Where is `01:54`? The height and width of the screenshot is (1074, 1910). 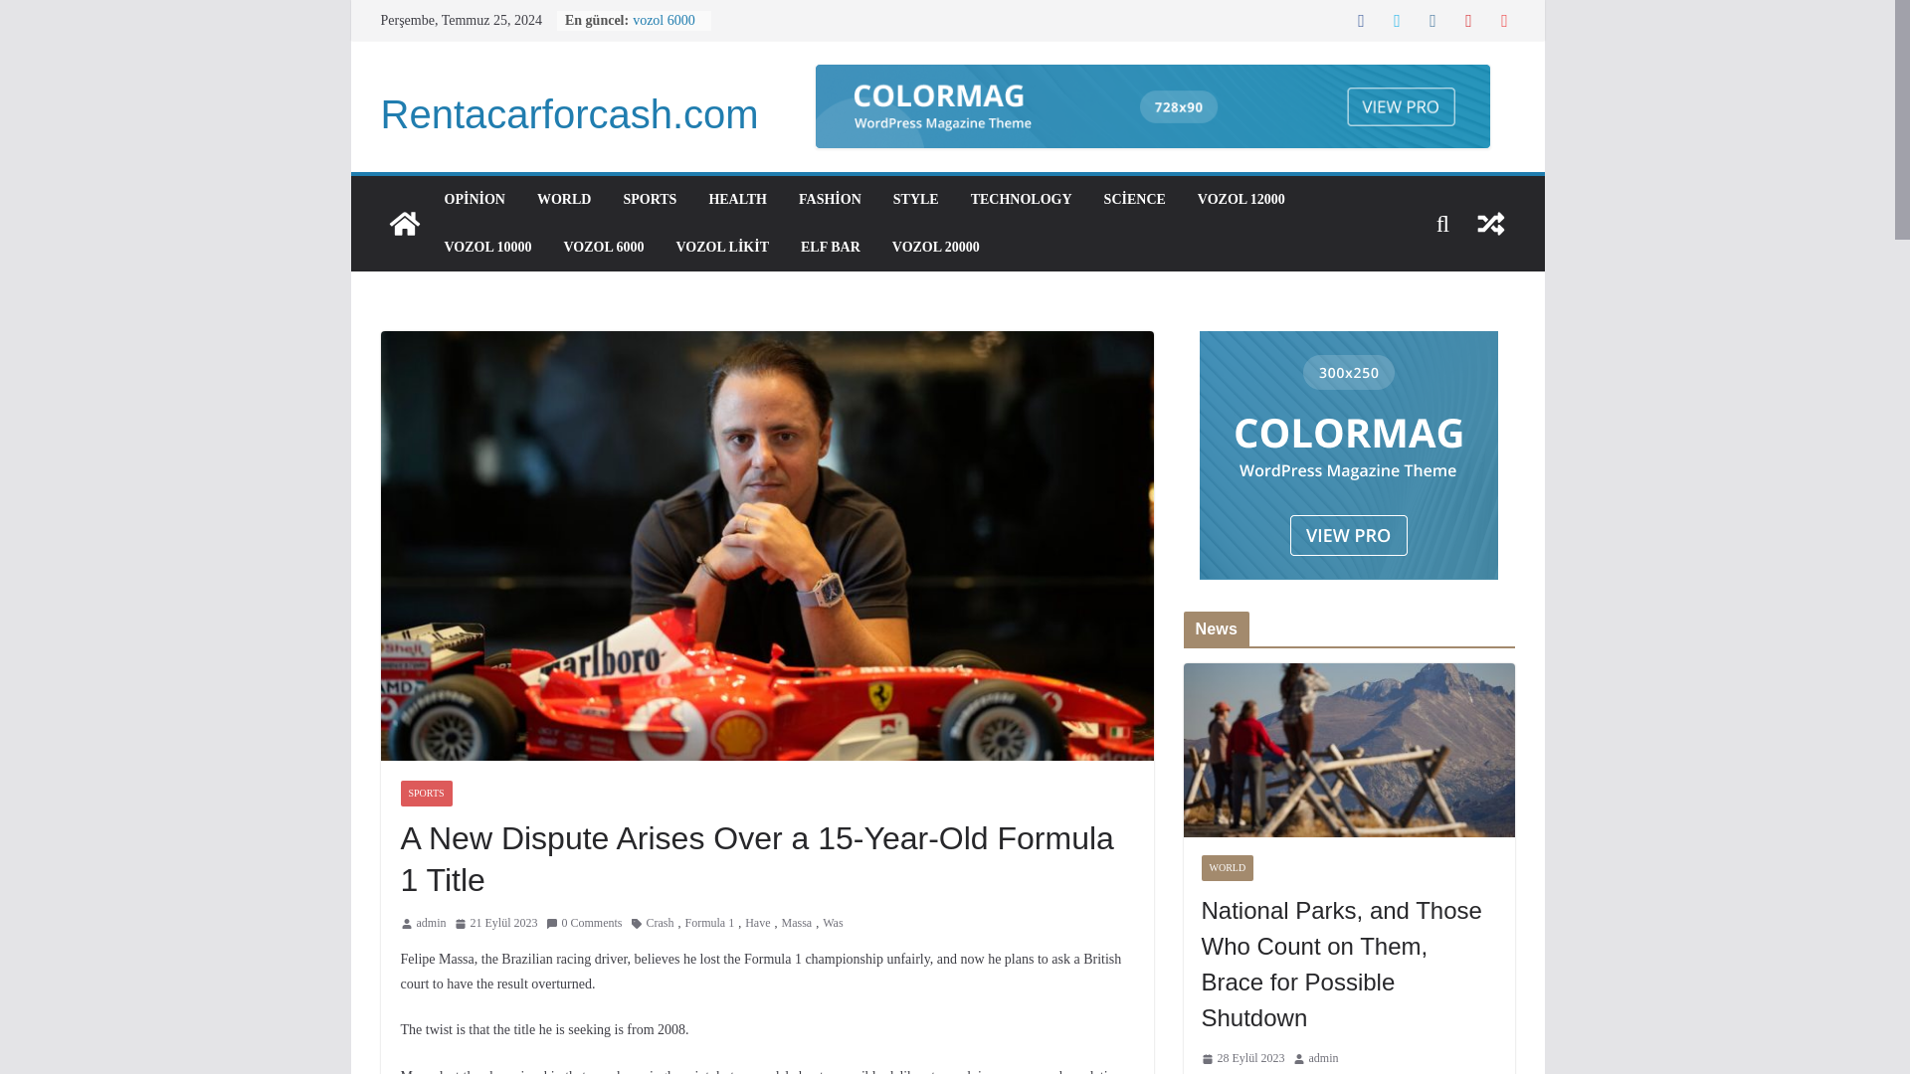 01:54 is located at coordinates (495, 923).